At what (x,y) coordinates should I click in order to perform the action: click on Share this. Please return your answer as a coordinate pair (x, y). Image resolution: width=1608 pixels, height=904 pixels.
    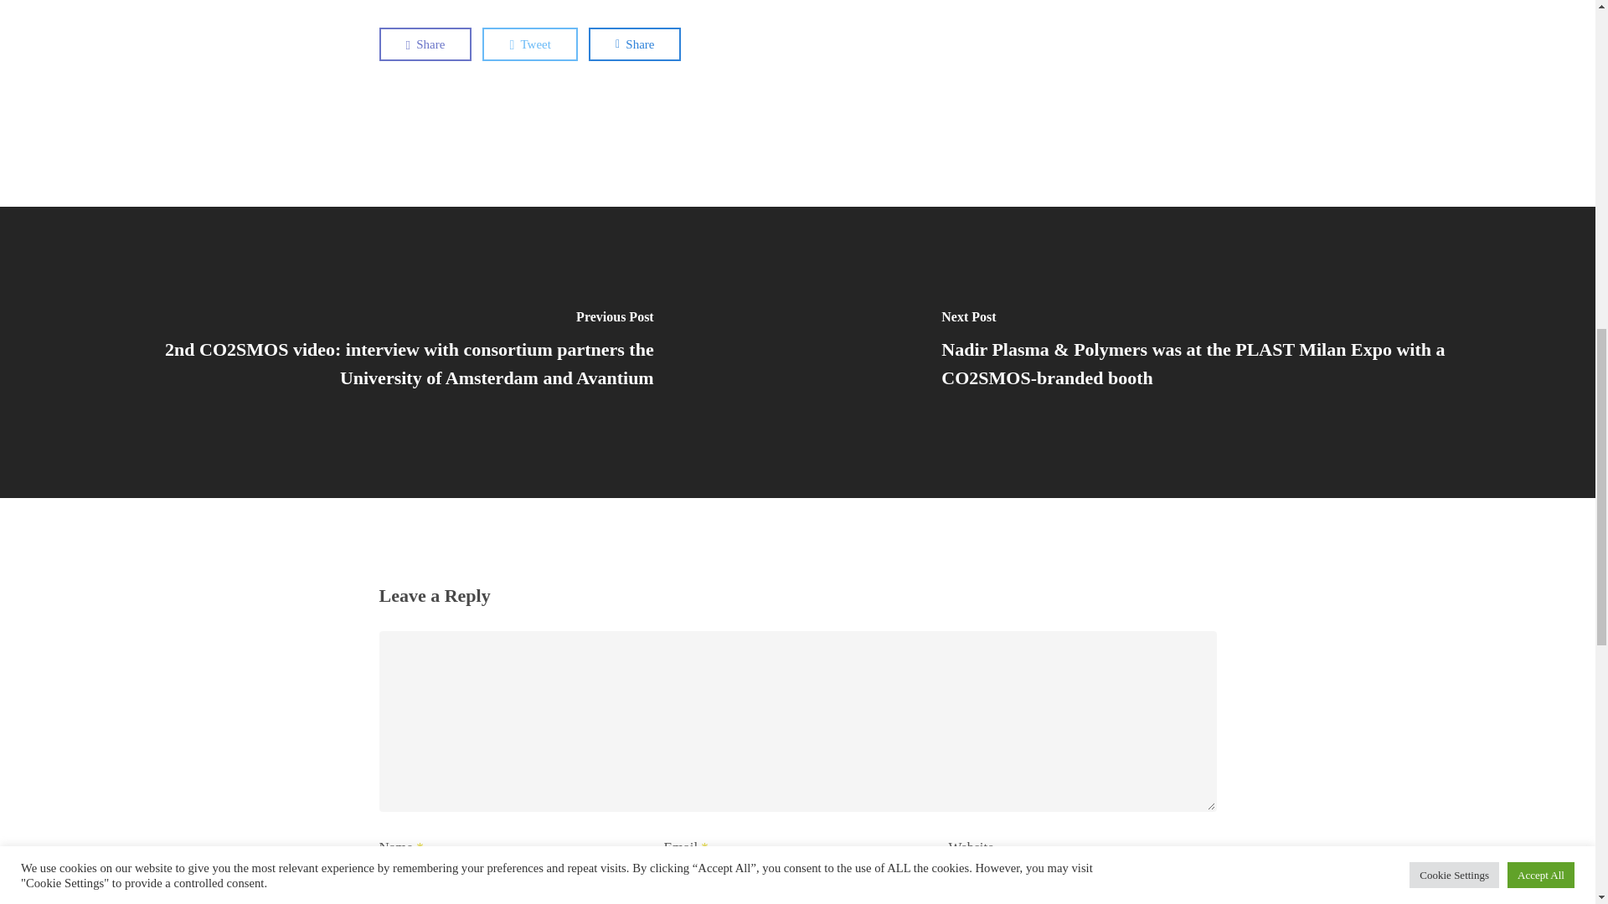
    Looking at the image, I should click on (424, 44).